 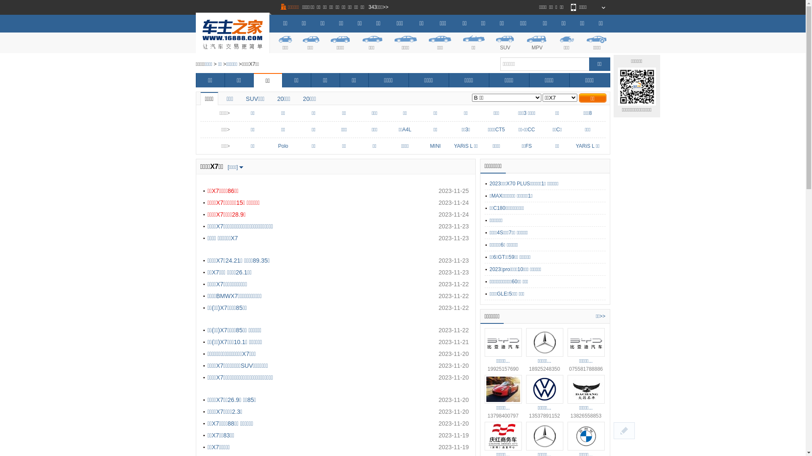 What do you see at coordinates (505, 42) in the screenshot?
I see `SUV` at bounding box center [505, 42].